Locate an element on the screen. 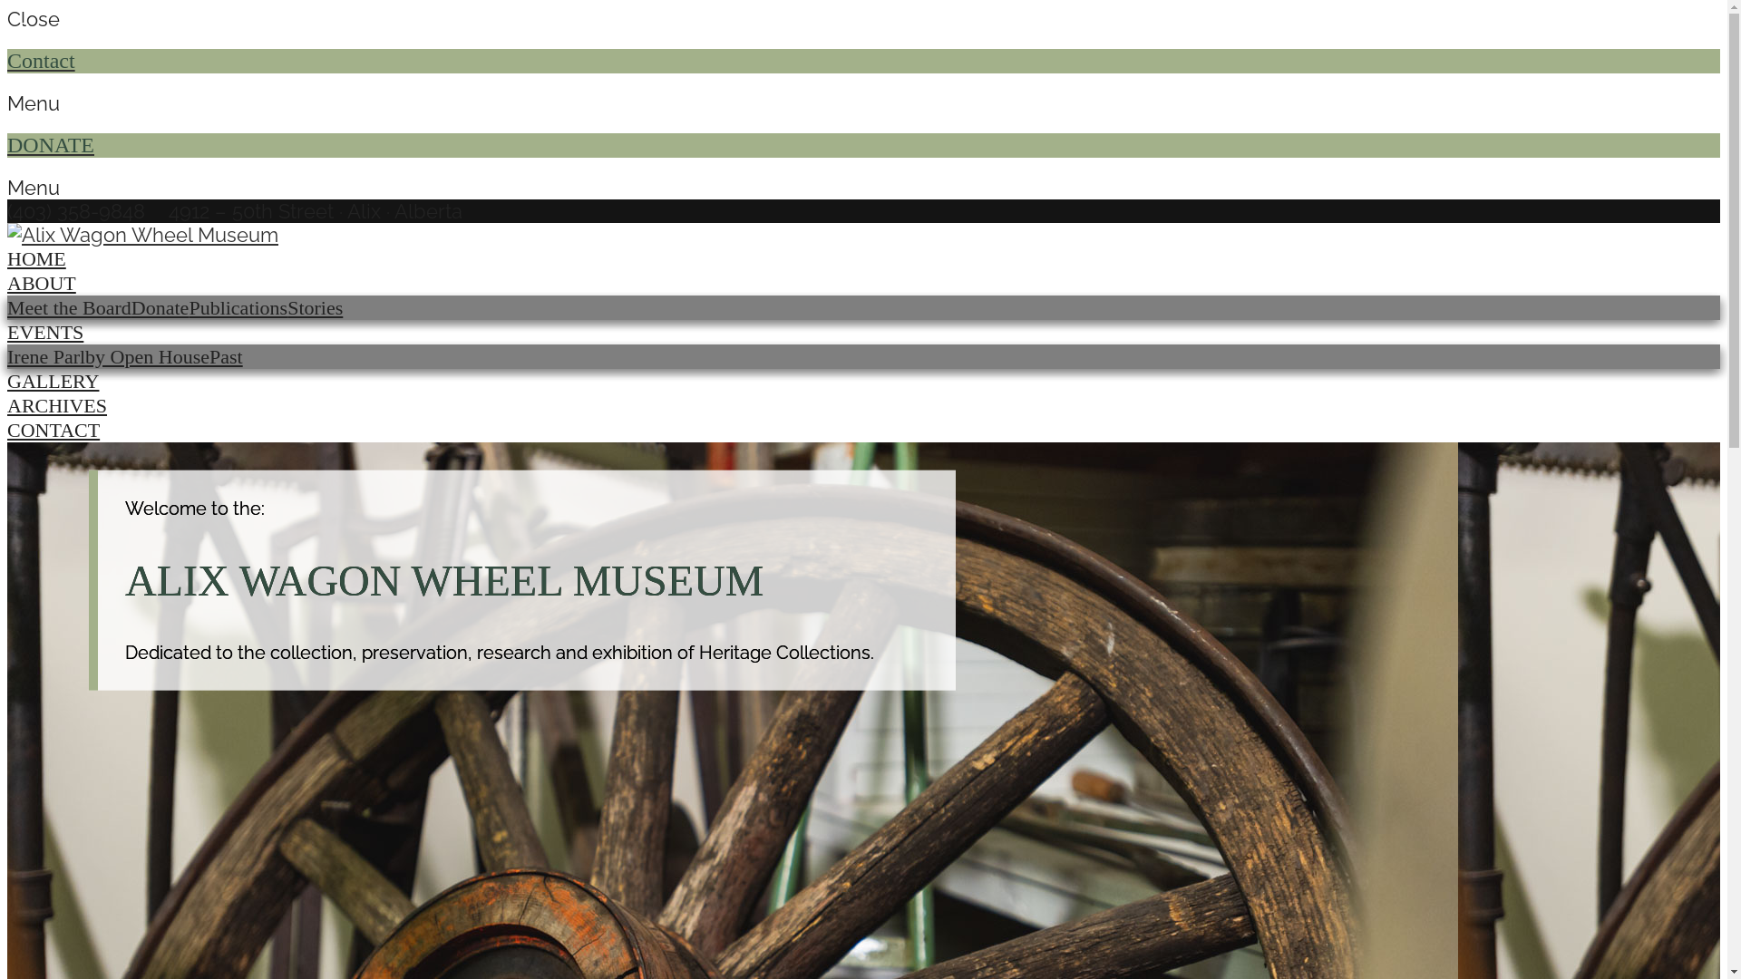 Image resolution: width=1741 pixels, height=979 pixels. DONATE is located at coordinates (863, 145).